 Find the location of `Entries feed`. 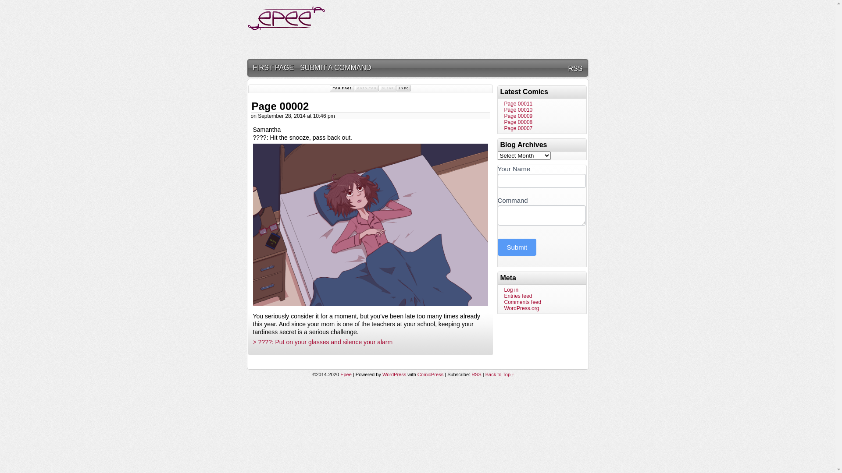

Entries feed is located at coordinates (518, 296).